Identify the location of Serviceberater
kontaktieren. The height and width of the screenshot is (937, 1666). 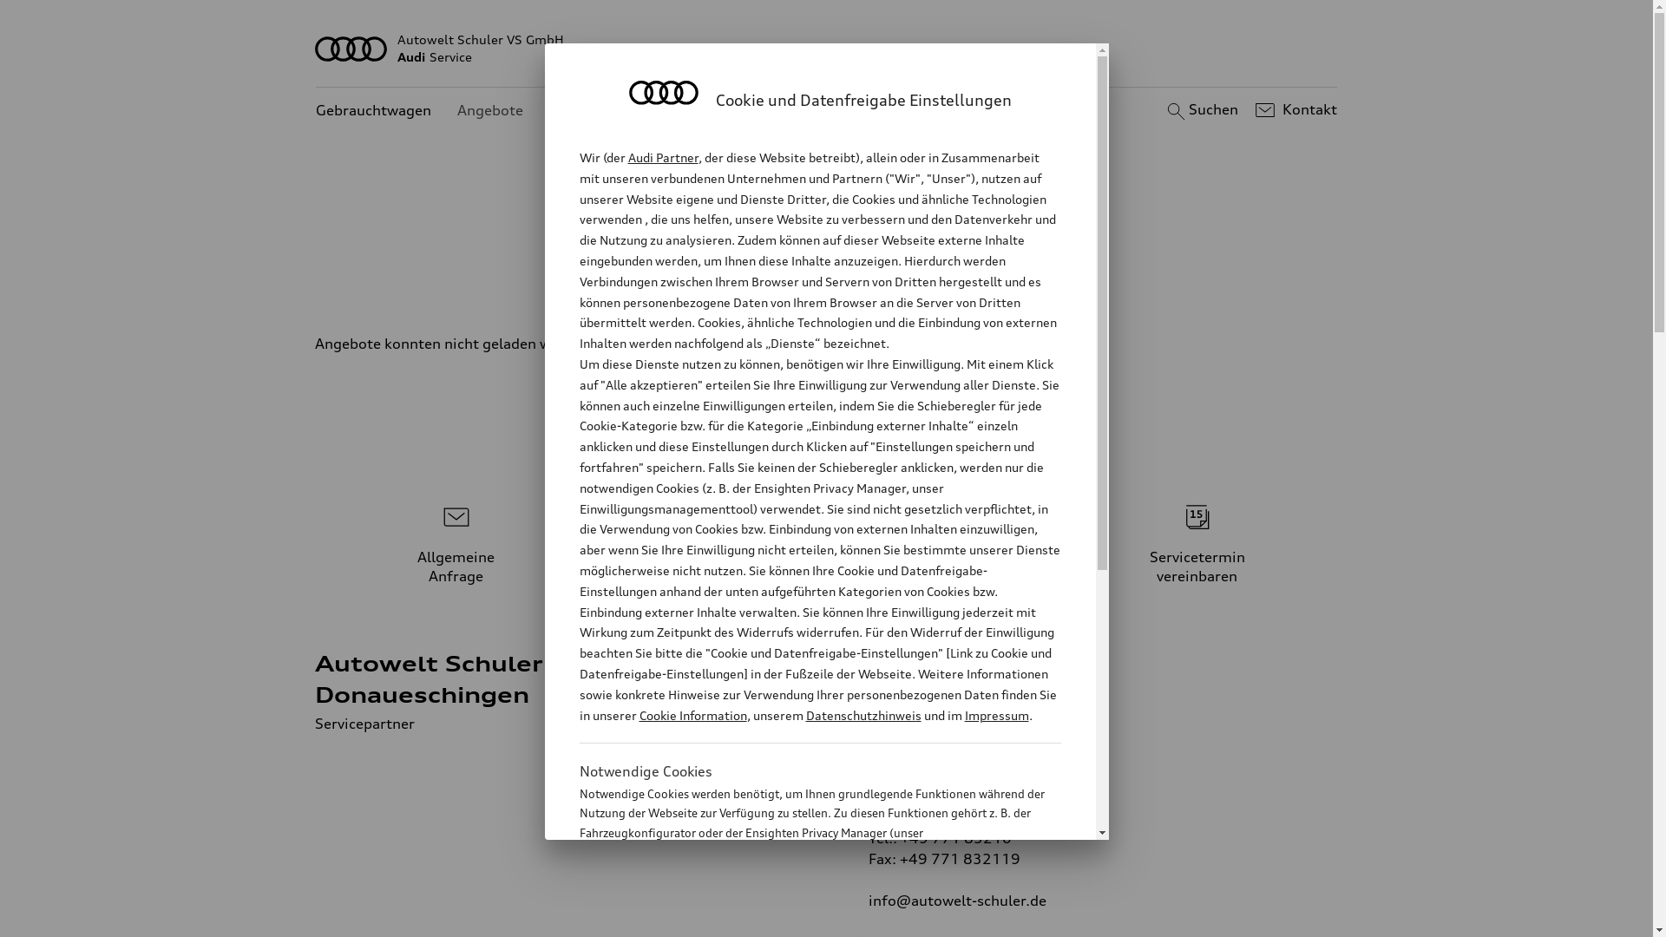
(827, 541).